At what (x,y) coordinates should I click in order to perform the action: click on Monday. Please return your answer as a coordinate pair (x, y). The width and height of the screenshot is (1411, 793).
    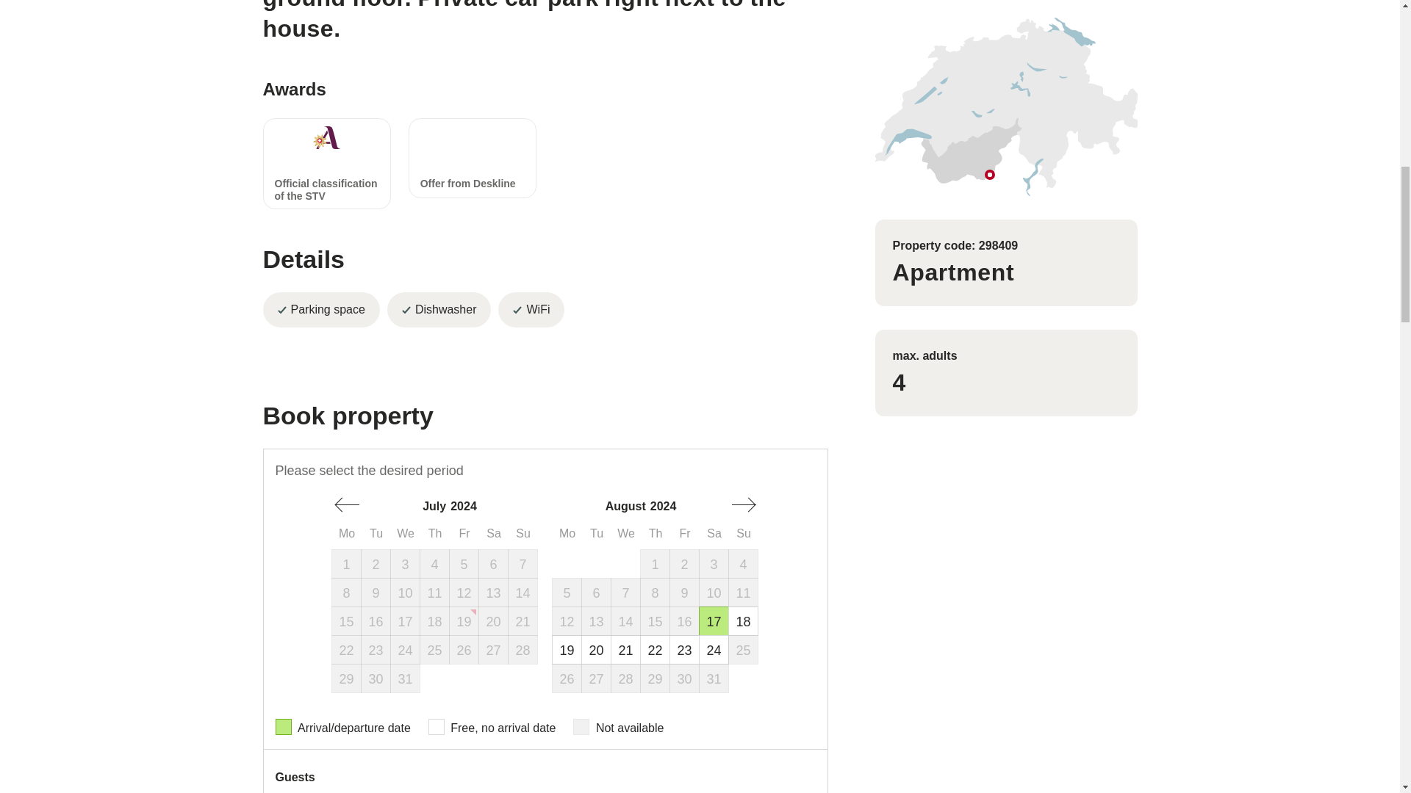
    Looking at the image, I should click on (567, 533).